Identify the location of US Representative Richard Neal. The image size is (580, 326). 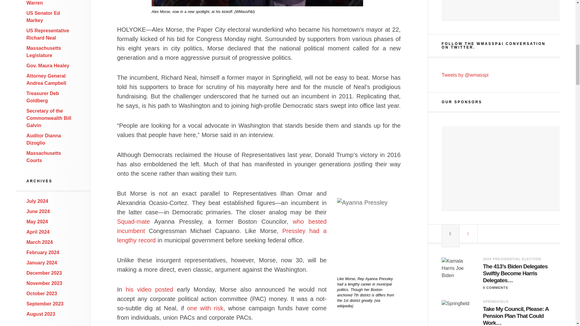
(48, 34).